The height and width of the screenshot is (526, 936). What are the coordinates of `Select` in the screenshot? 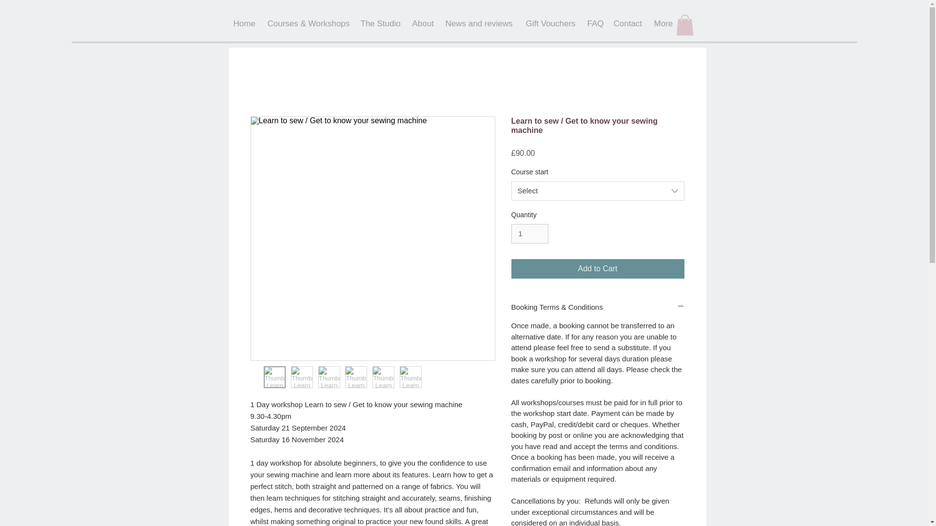 It's located at (598, 190).